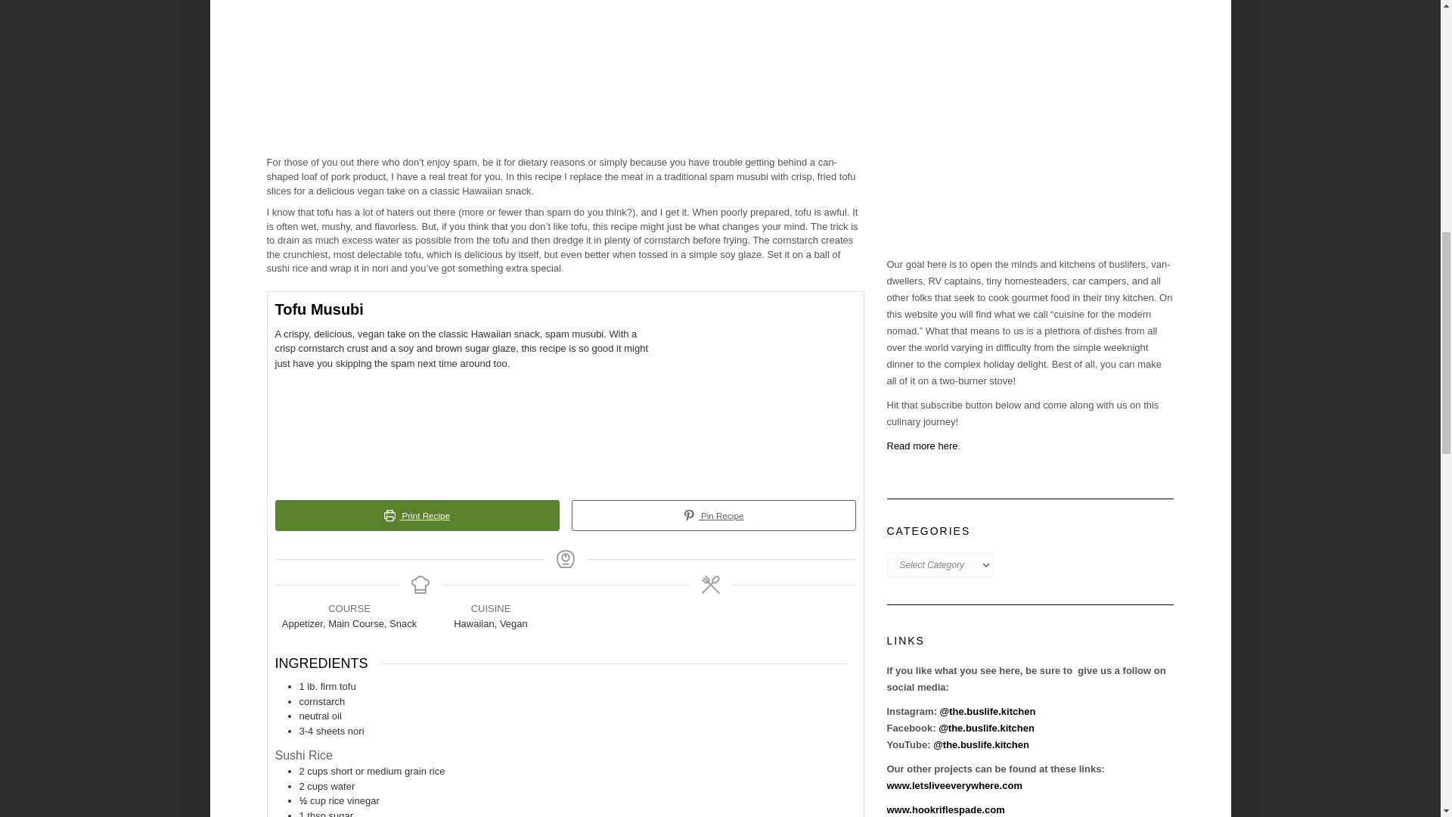 The height and width of the screenshot is (817, 1452). I want to click on Print Recipe, so click(417, 516).